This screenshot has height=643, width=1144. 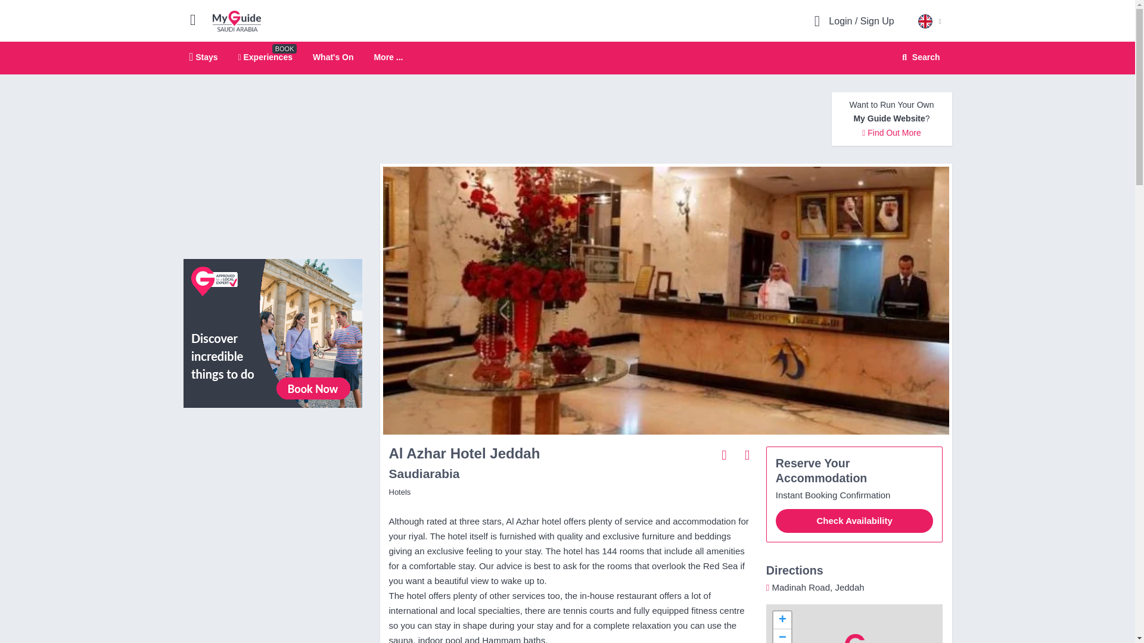 What do you see at coordinates (273, 332) in the screenshot?
I see `Zoom in` at bounding box center [273, 332].